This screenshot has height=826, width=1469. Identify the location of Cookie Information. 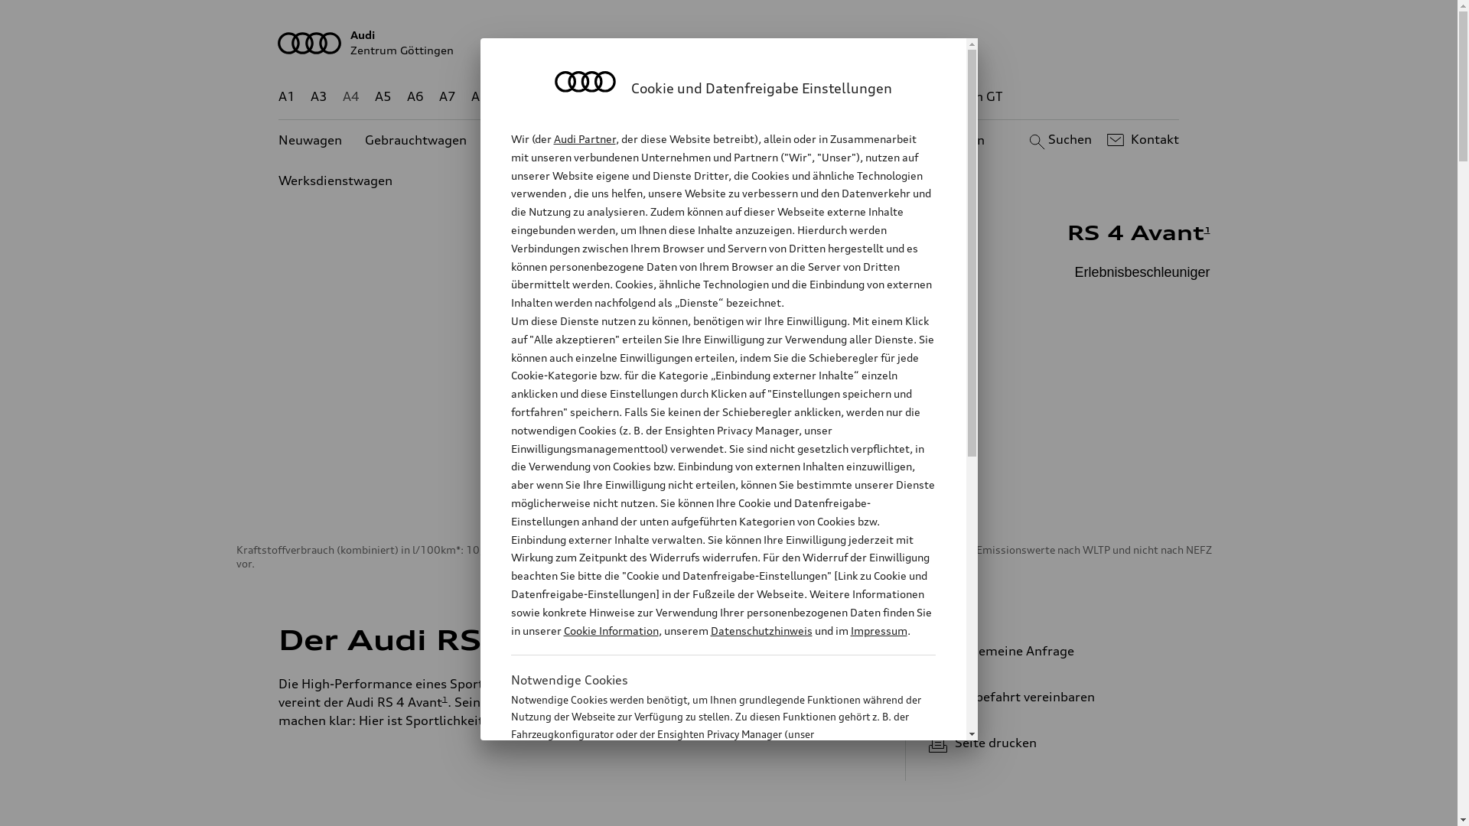
(611, 630).